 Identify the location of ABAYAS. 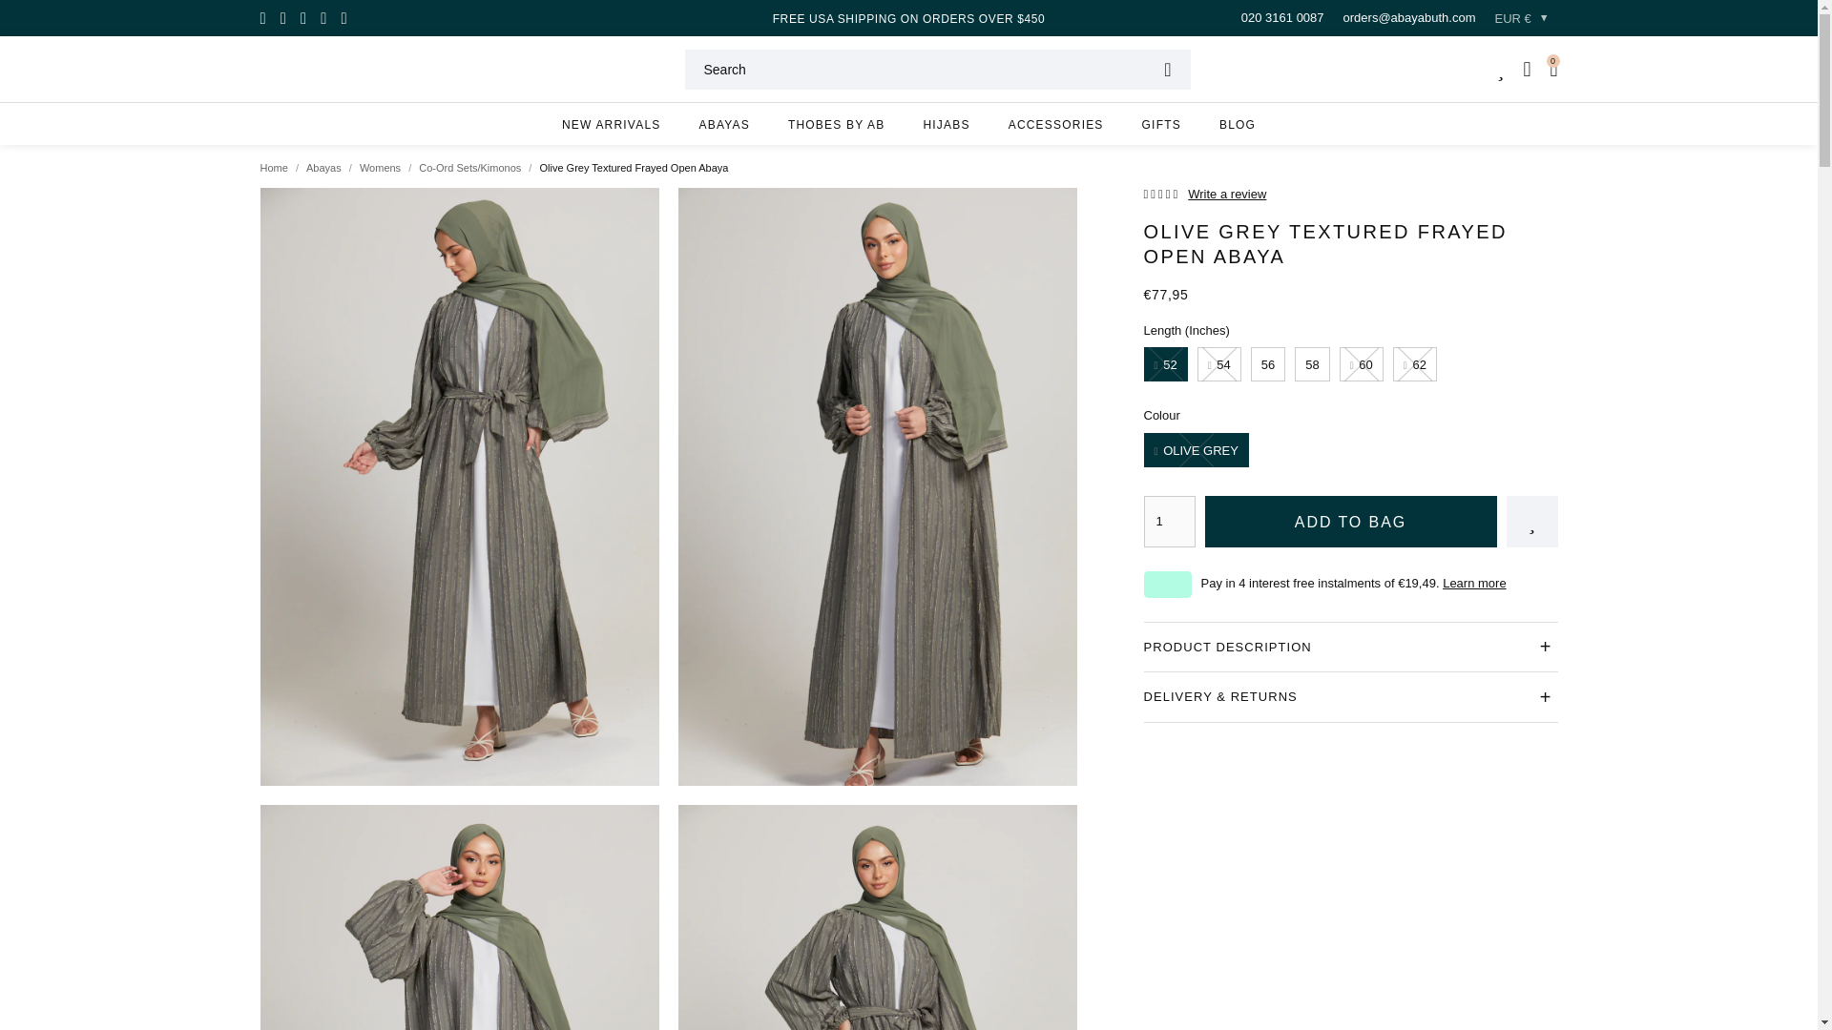
(723, 124).